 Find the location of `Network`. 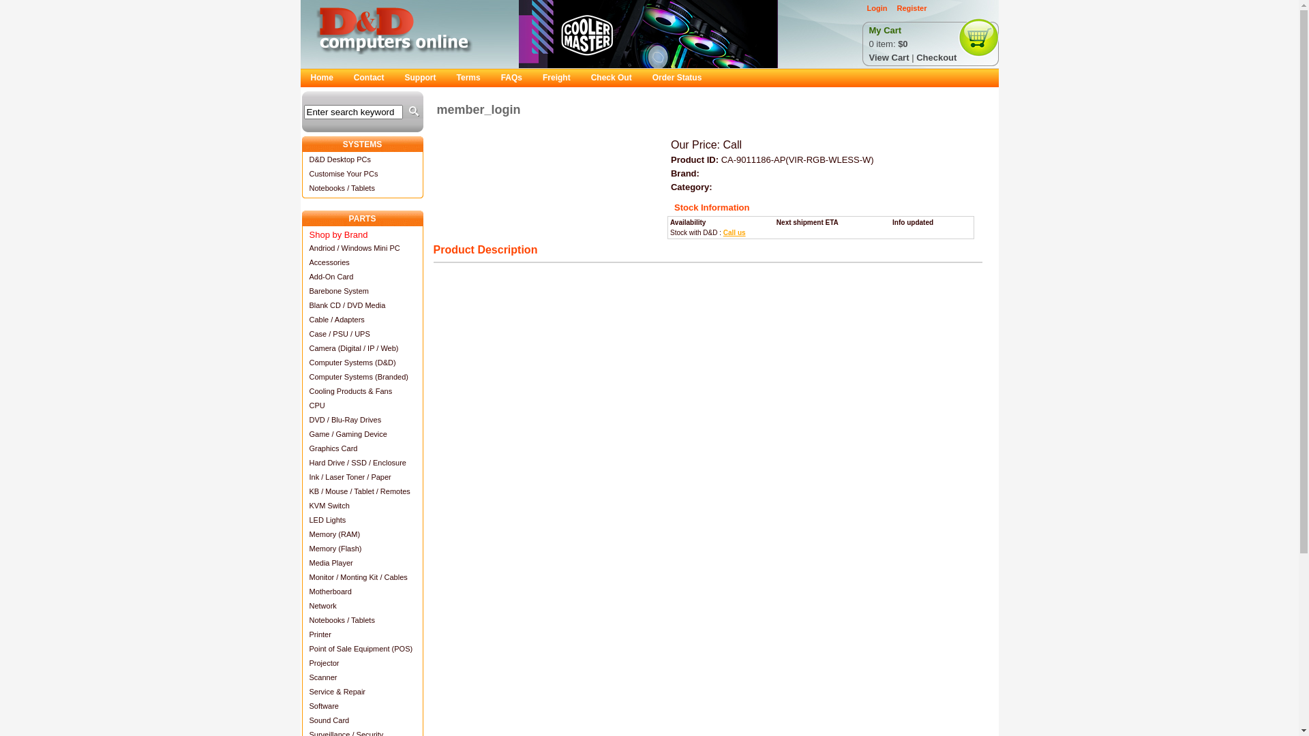

Network is located at coordinates (362, 605).